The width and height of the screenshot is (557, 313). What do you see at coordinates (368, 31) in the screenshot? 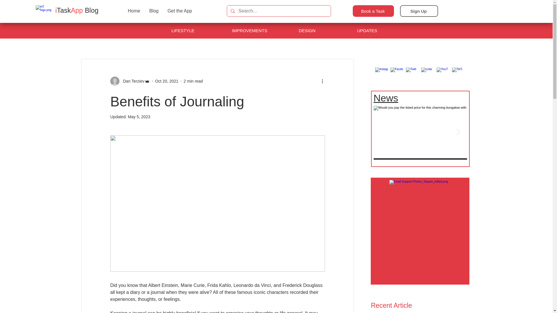
I see `UPDATES` at bounding box center [368, 31].